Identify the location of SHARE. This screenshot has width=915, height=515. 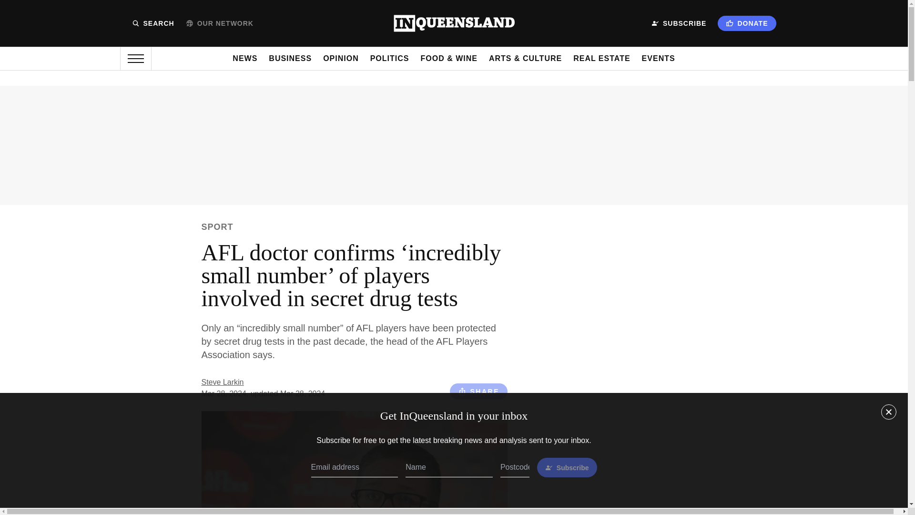
(478, 391).